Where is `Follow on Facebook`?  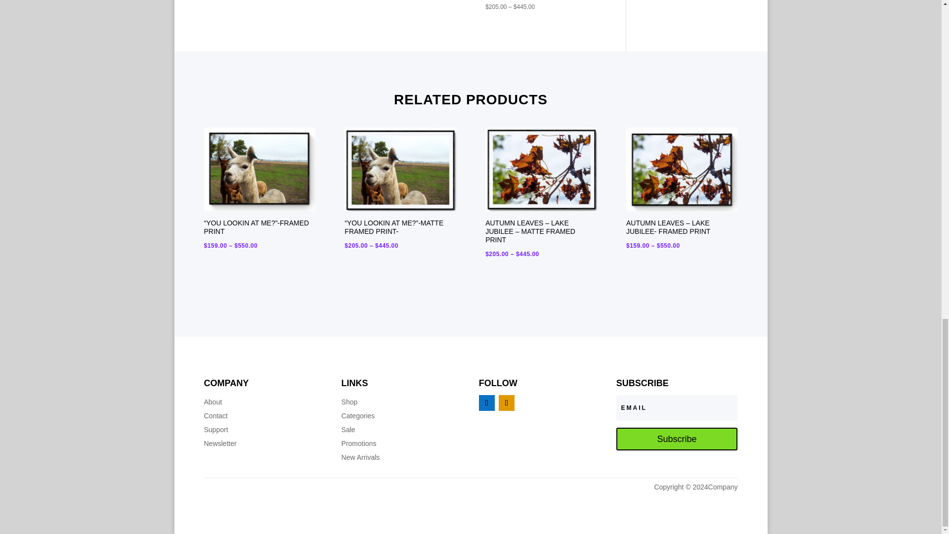 Follow on Facebook is located at coordinates (486, 402).